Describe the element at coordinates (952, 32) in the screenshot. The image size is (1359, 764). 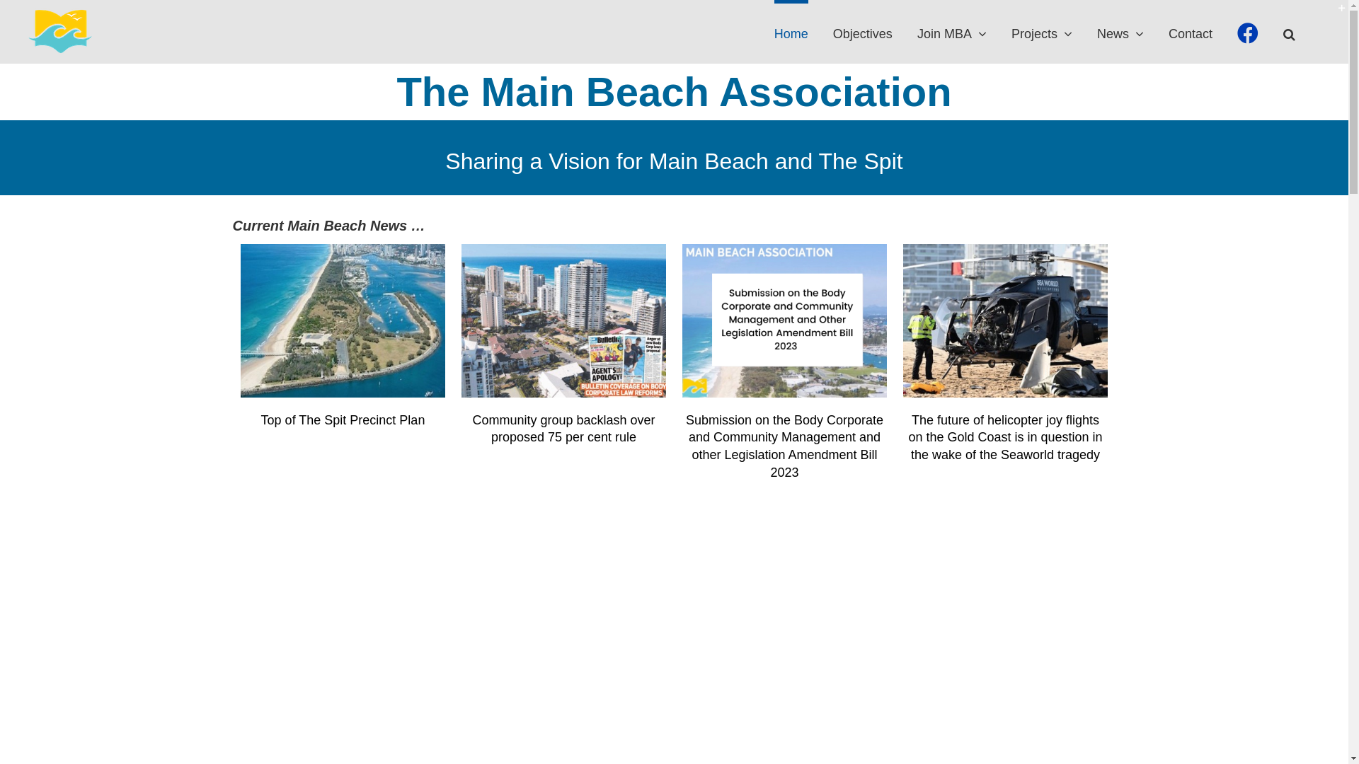
I see `Join MBA` at that location.